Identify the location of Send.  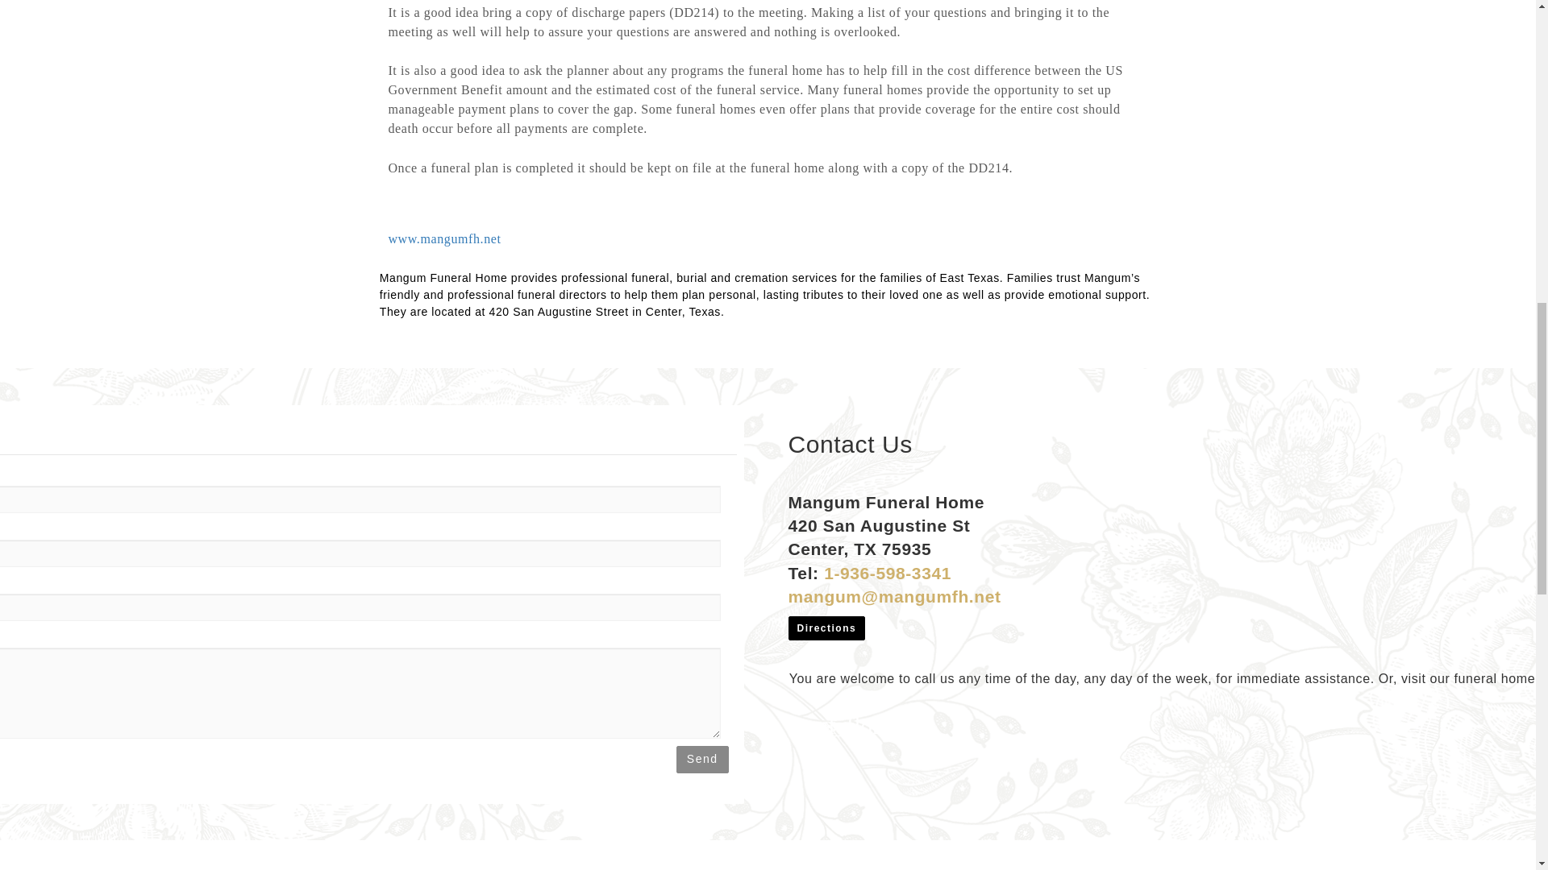
(703, 759).